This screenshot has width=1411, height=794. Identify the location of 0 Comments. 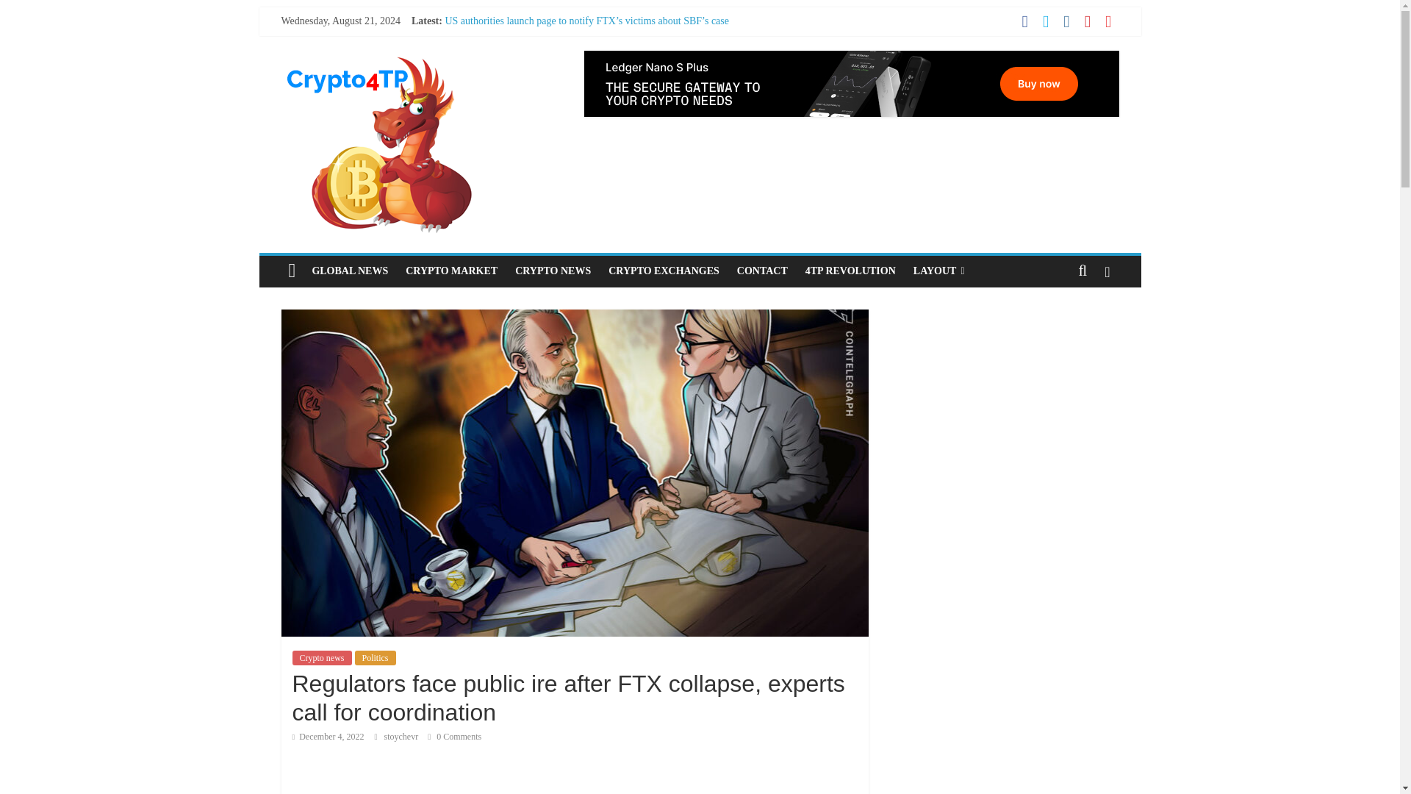
(454, 736).